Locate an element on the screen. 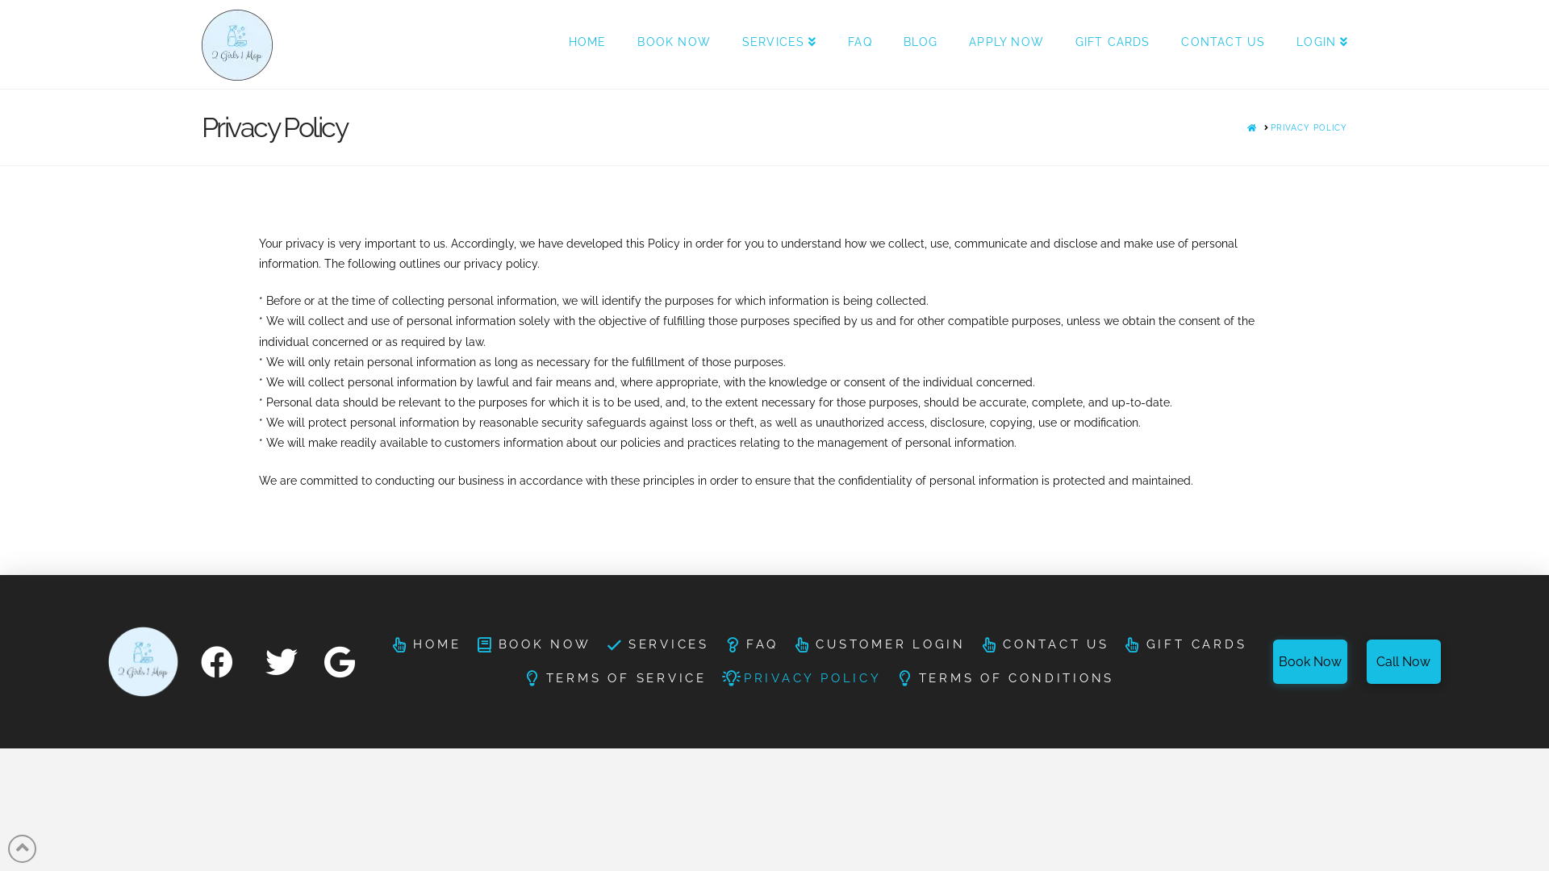 This screenshot has height=871, width=1549. Book Now is located at coordinates (1310, 661).